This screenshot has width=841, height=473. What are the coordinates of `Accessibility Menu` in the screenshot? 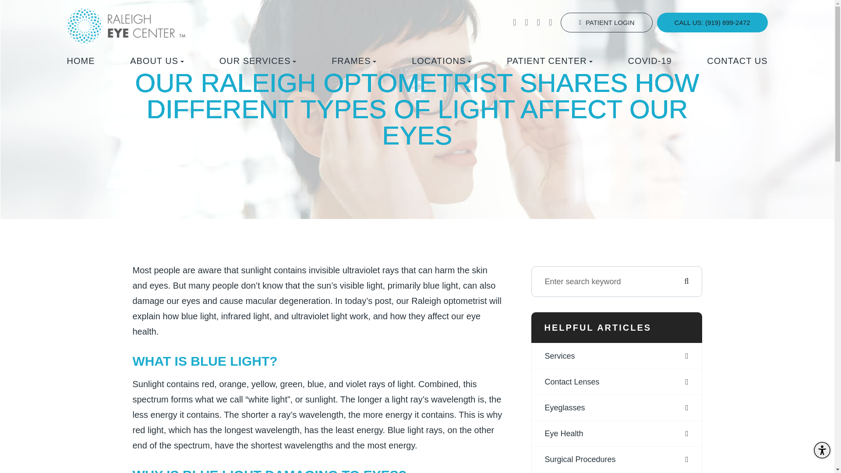 It's located at (822, 450).